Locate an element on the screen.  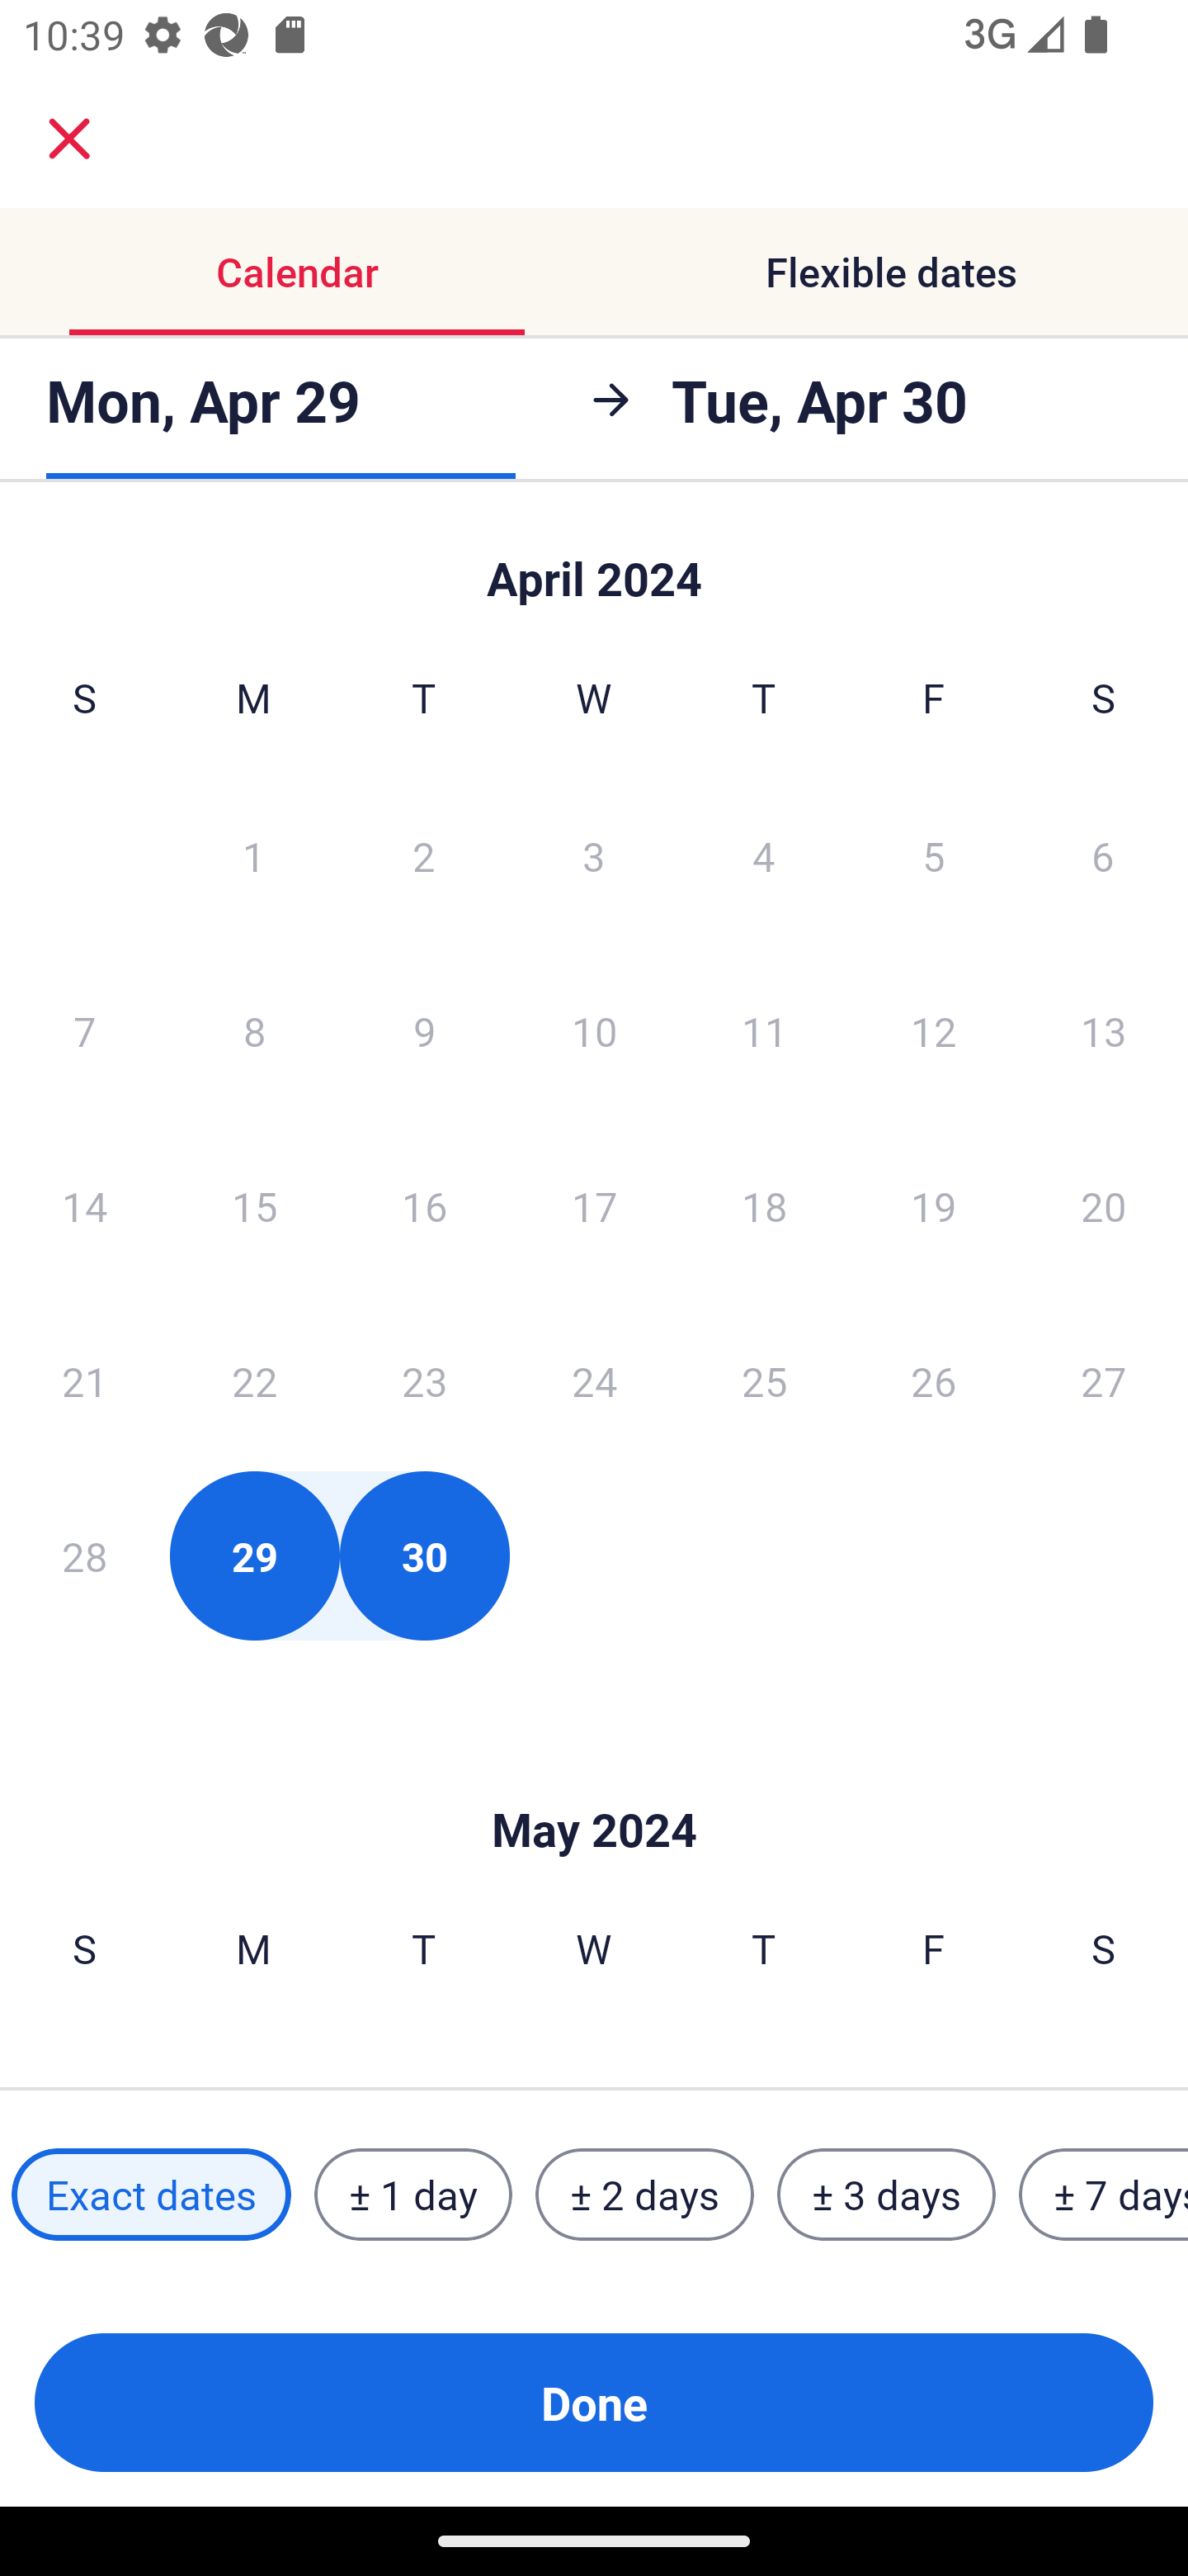
20 Saturday, April 20, 2024 is located at coordinates (1104, 1205).